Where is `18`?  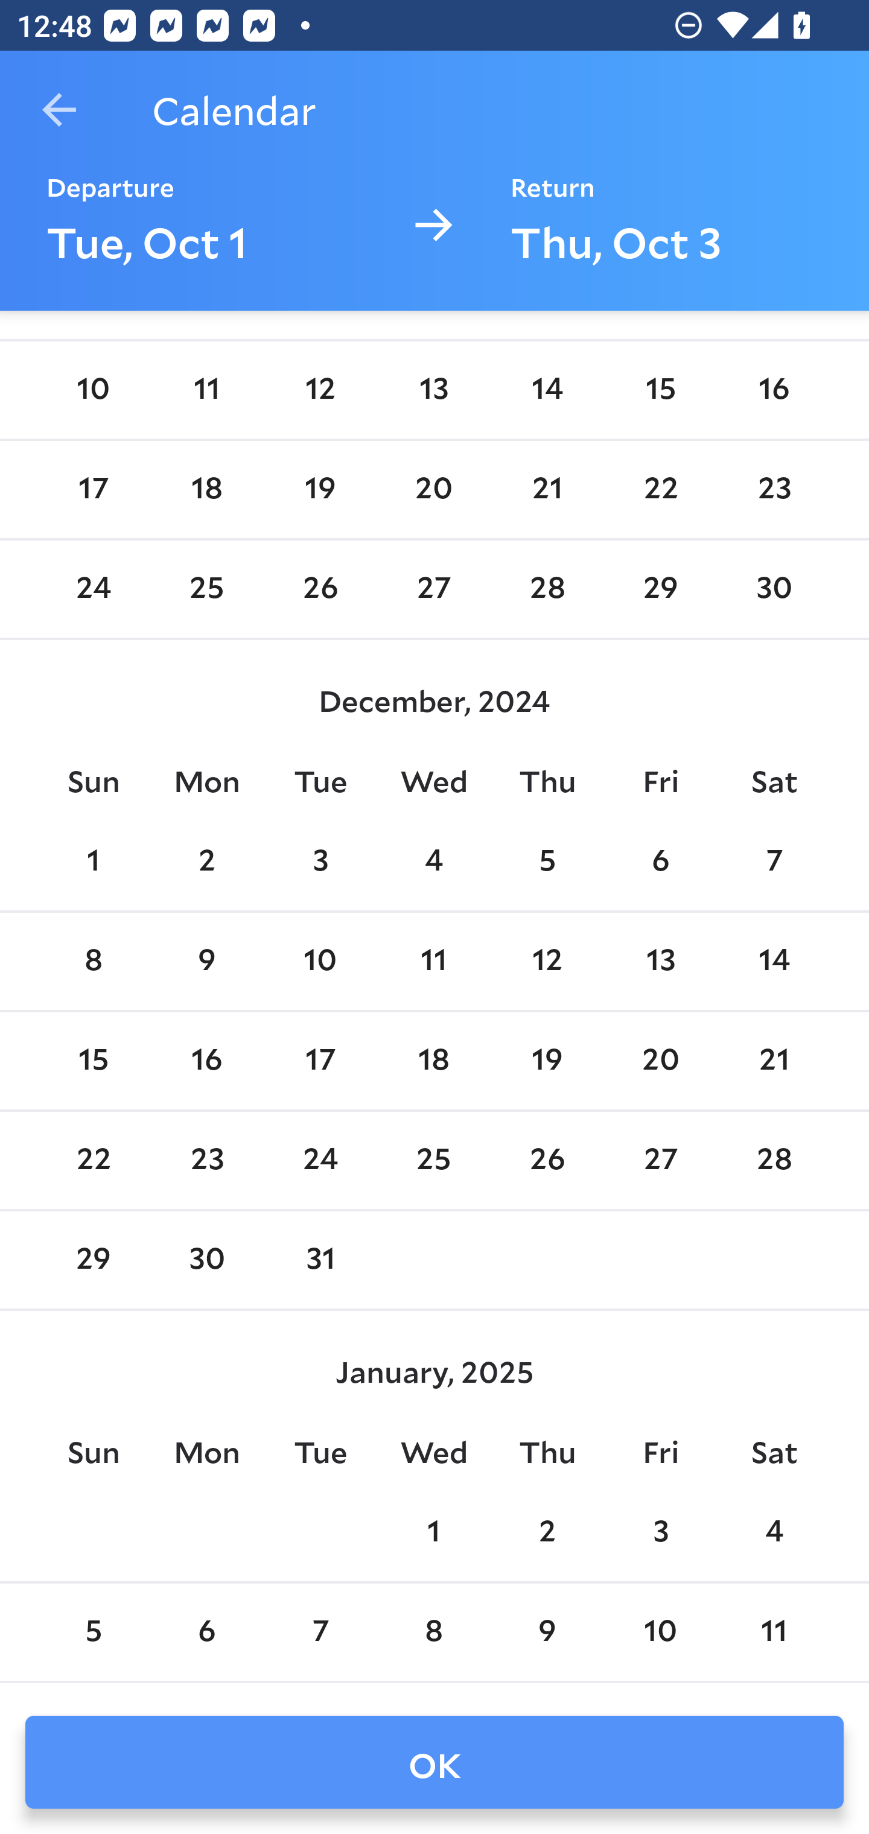
18 is located at coordinates (434, 1062).